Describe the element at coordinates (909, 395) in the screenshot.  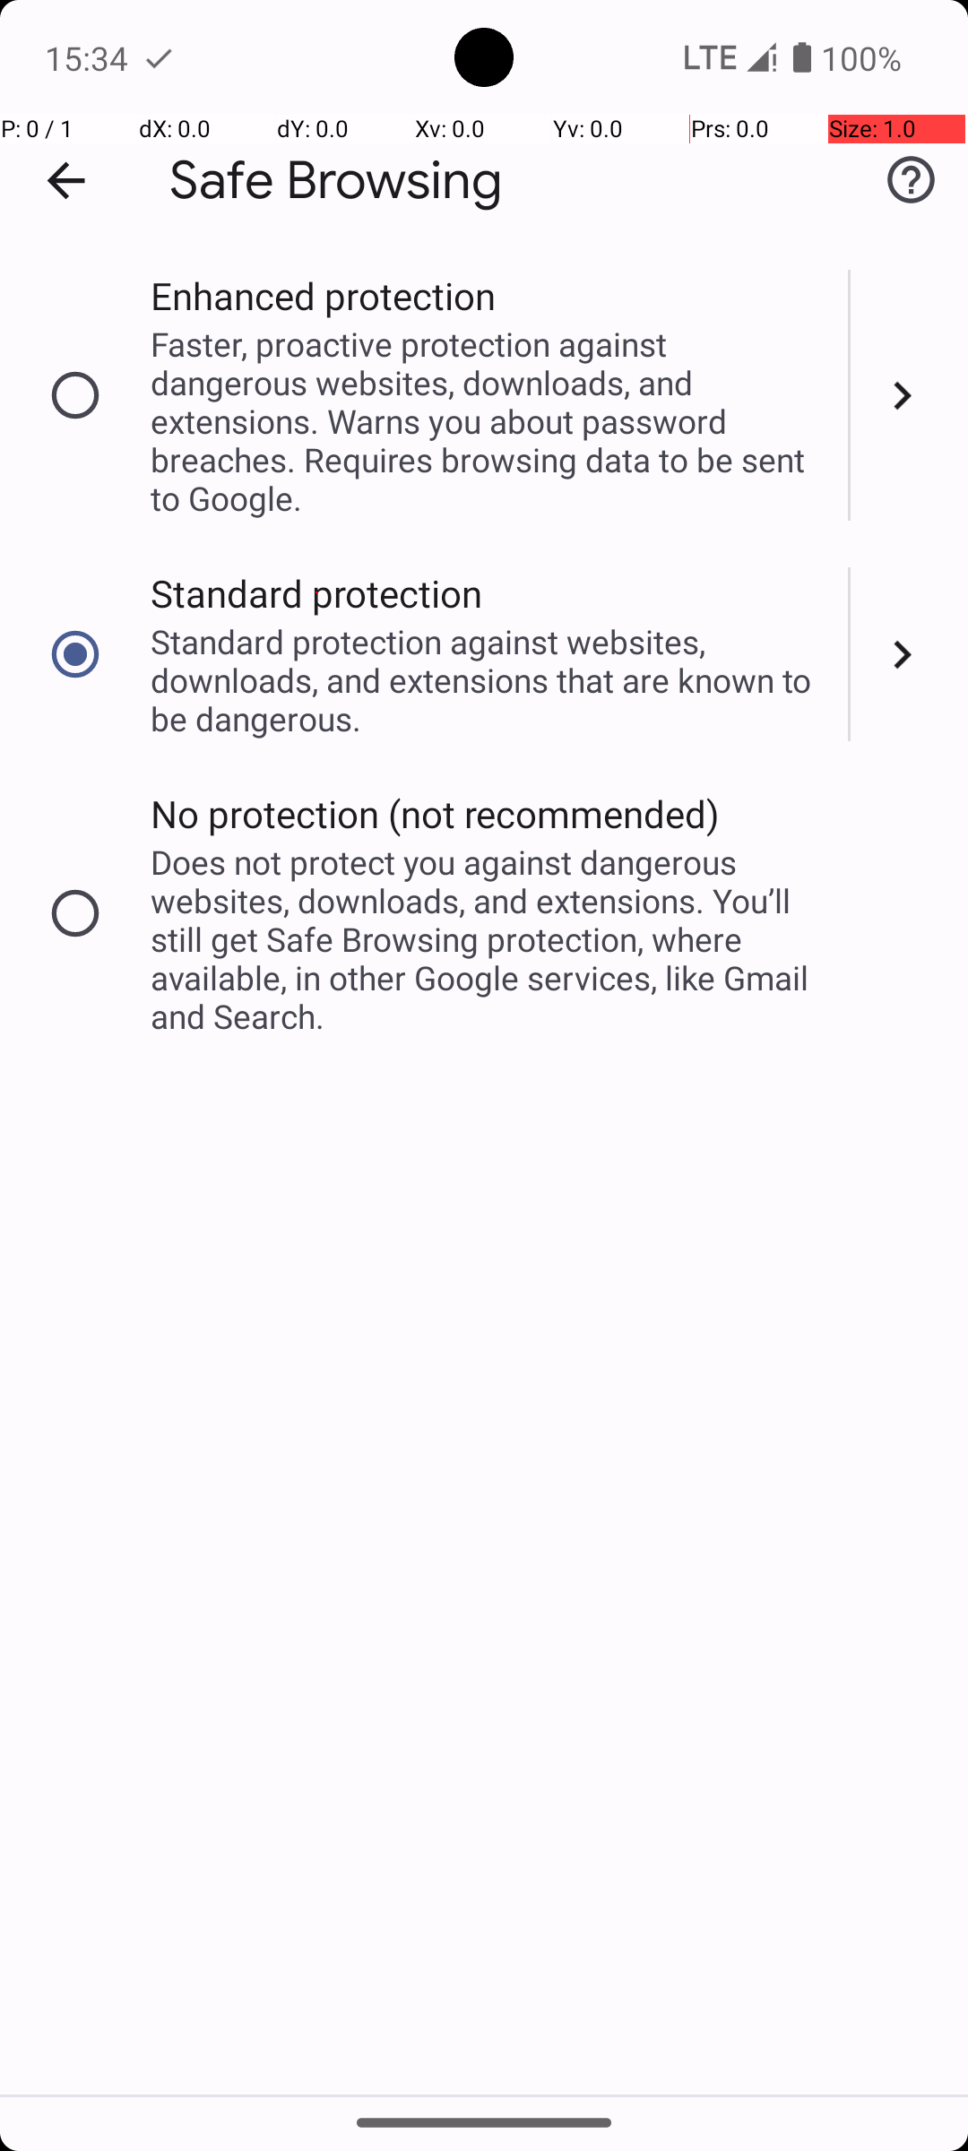
I see `Expand` at that location.